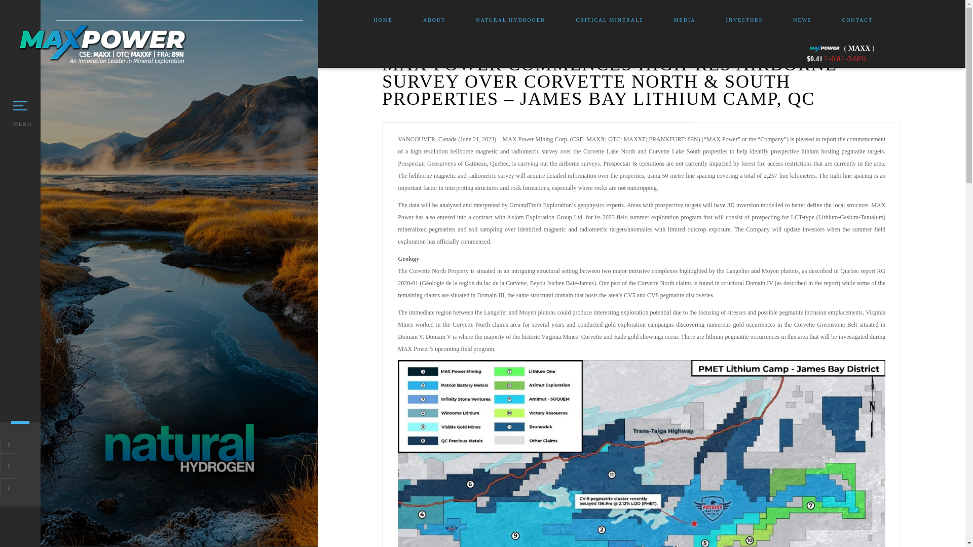  I want to click on CRITICAL MINERALS, so click(609, 20).